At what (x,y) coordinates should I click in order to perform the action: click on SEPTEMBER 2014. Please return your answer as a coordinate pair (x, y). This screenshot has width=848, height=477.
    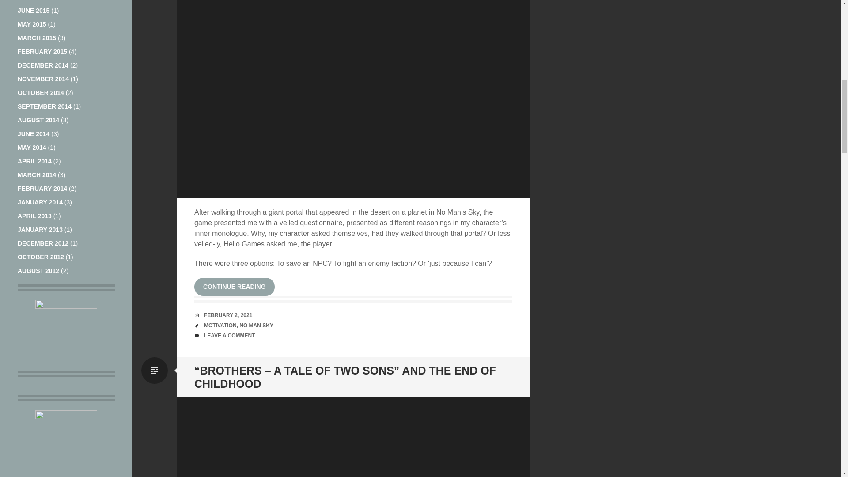
    Looking at the image, I should click on (44, 106).